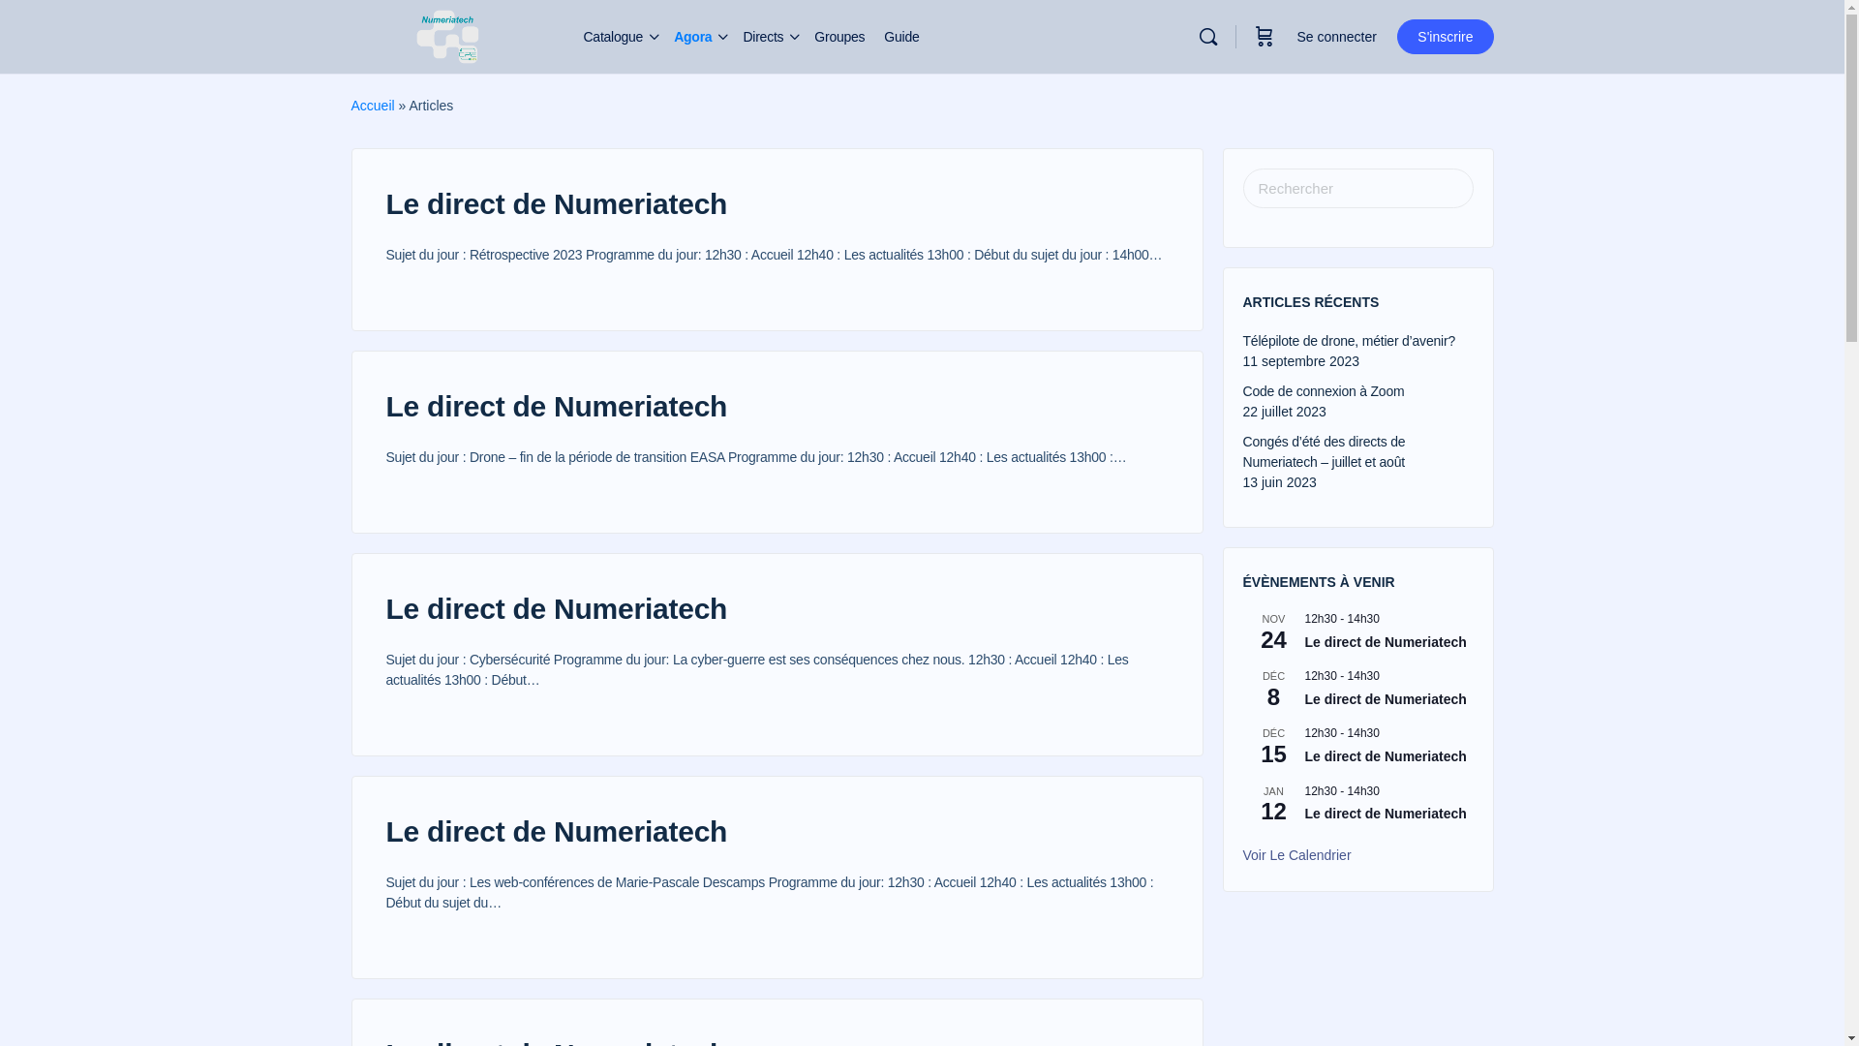 Image resolution: width=1859 pixels, height=1046 pixels. Describe the element at coordinates (1387, 699) in the screenshot. I see `Le direct de Numeriatech` at that location.